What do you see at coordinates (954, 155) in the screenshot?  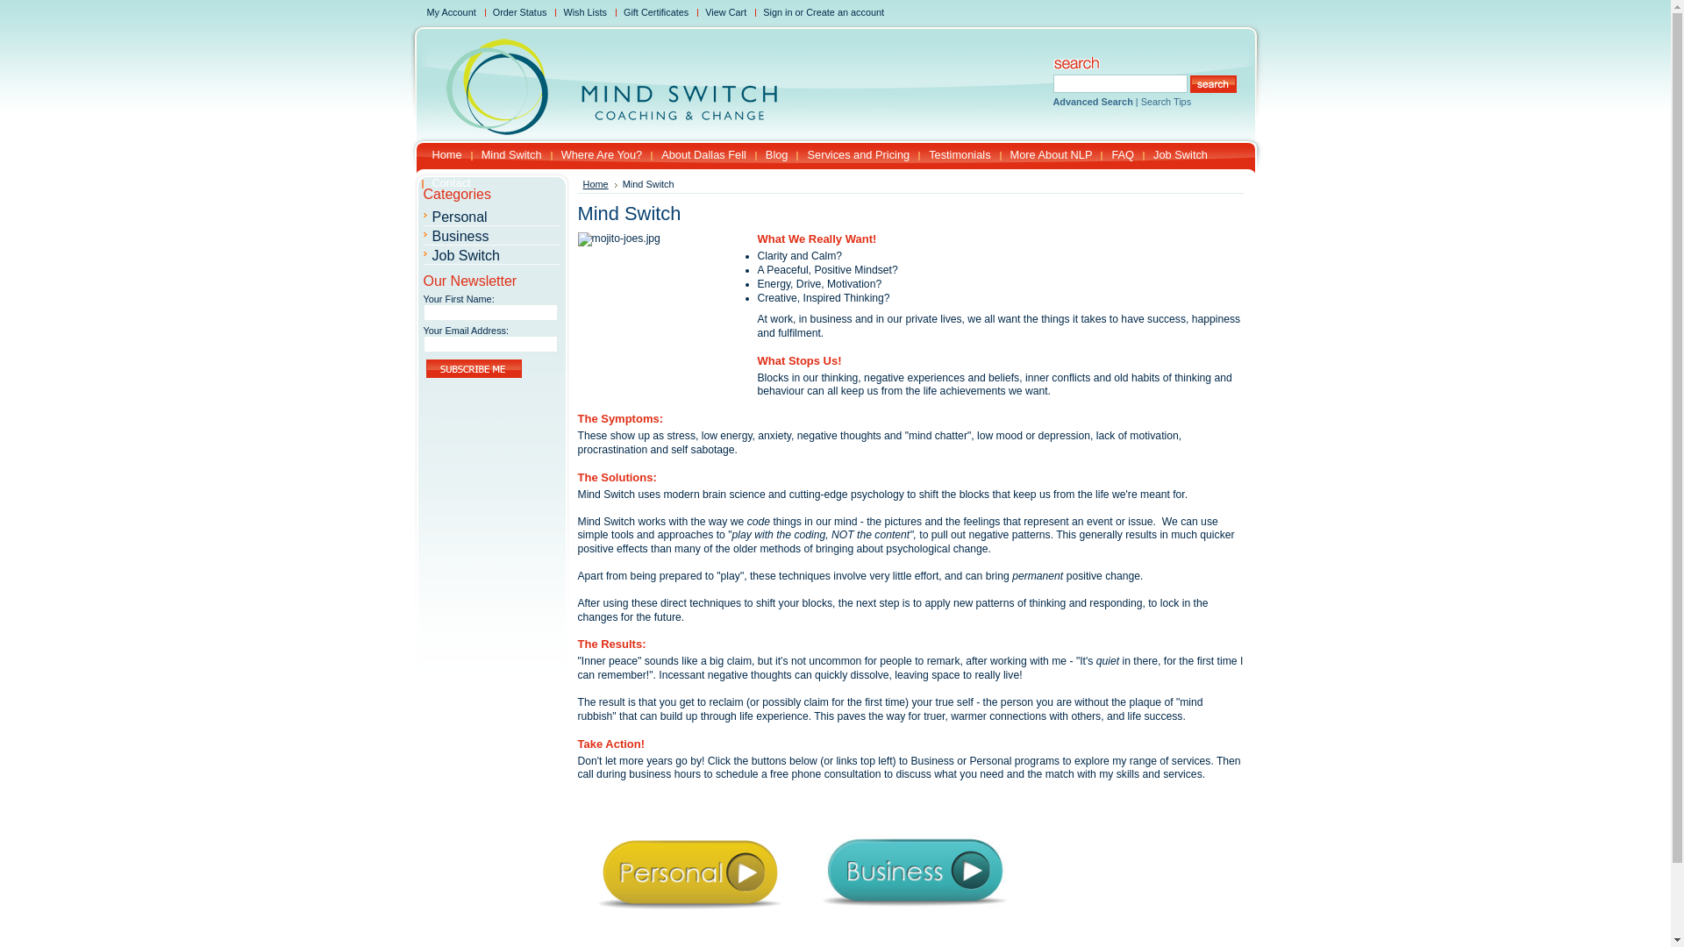 I see `Testimonials` at bounding box center [954, 155].